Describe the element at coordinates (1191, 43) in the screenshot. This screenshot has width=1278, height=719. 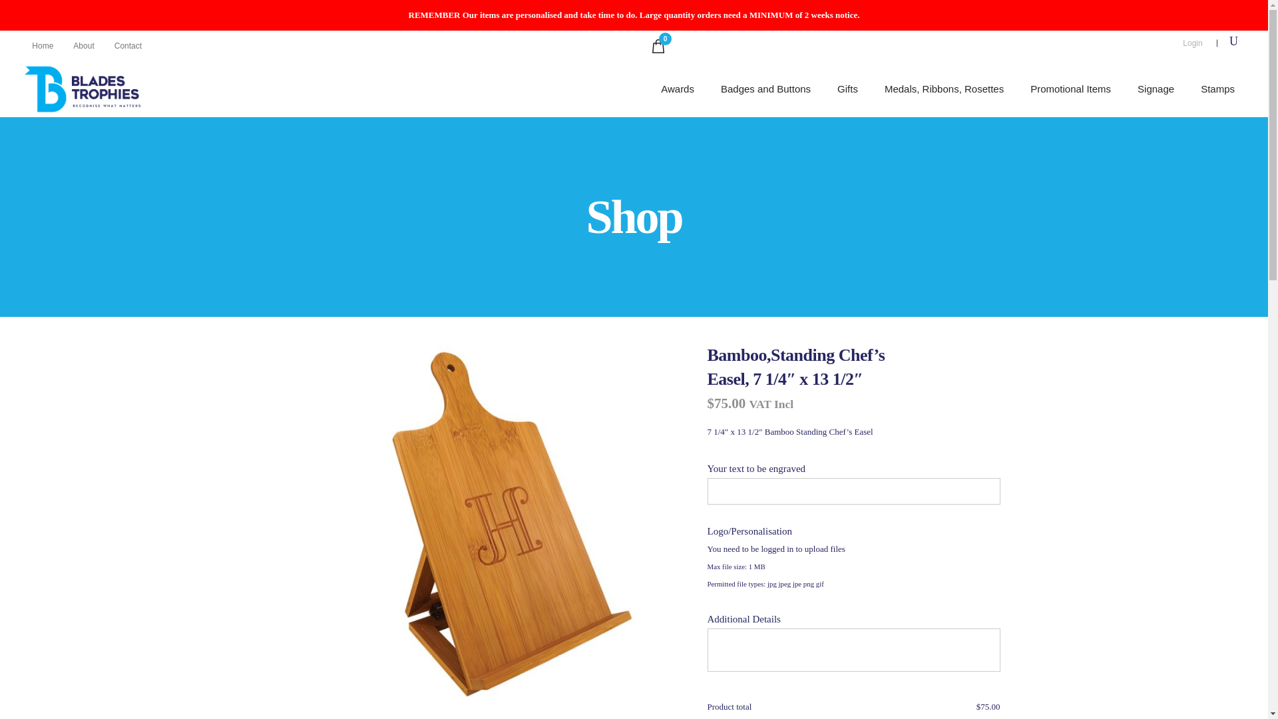
I see `Login` at that location.